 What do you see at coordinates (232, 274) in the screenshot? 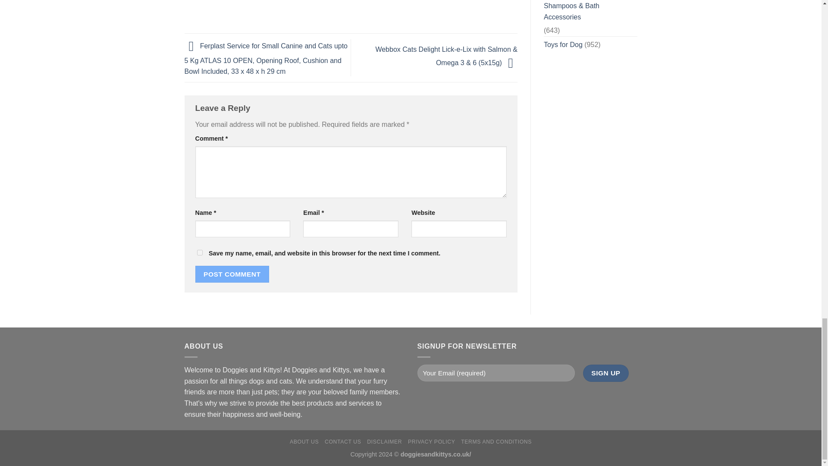
I see `Post Comment` at bounding box center [232, 274].